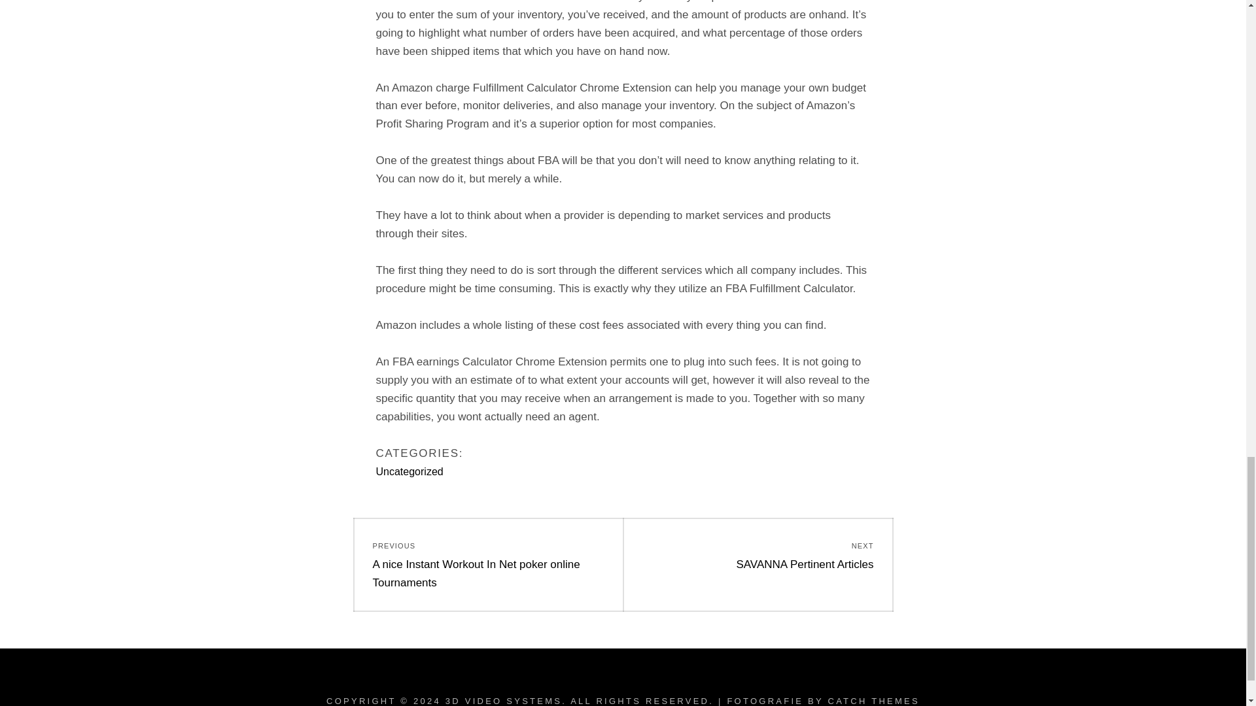  What do you see at coordinates (504, 701) in the screenshot?
I see `3D VIDEO SYSTEMS` at bounding box center [504, 701].